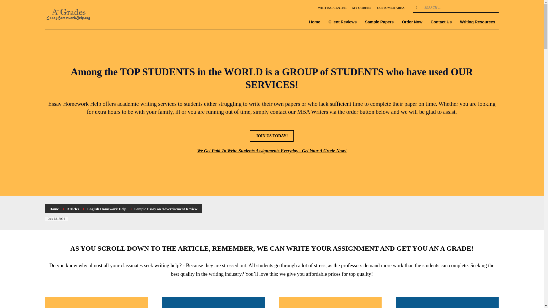 This screenshot has width=548, height=308. I want to click on English Homework Help, so click(106, 209).